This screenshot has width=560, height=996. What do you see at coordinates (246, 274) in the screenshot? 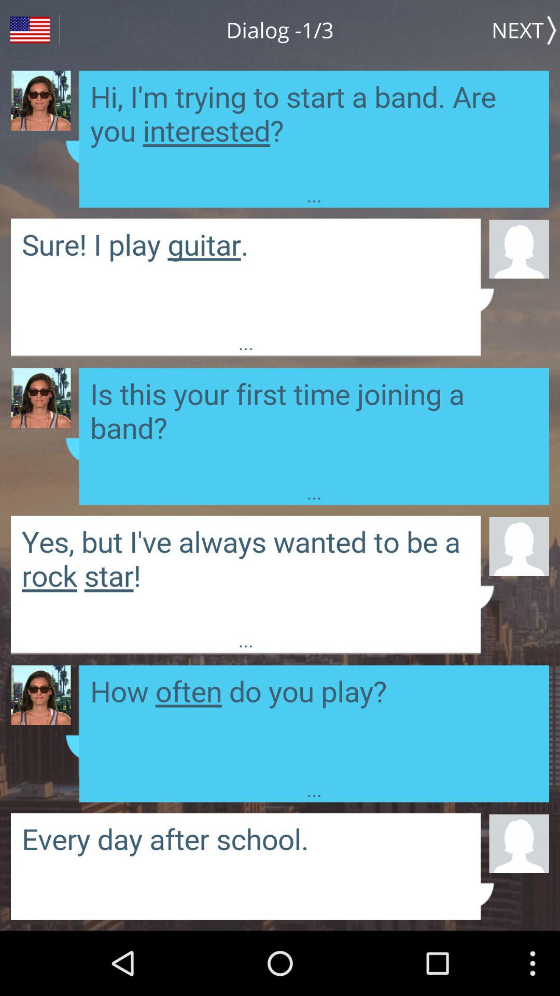
I see `reply` at bounding box center [246, 274].